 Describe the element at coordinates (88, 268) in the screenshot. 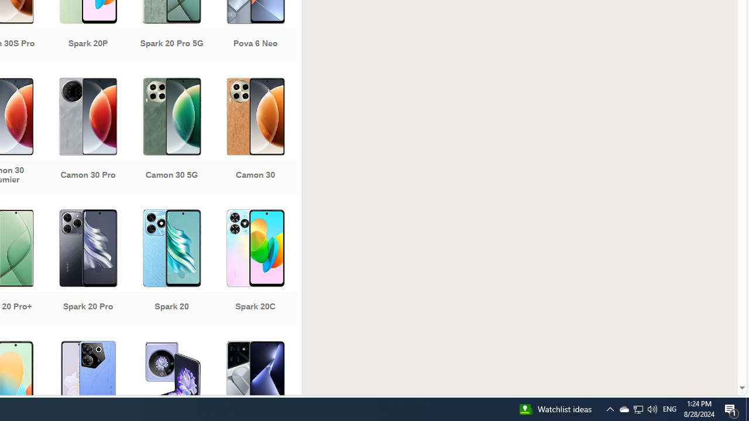

I see `Spark 20 Pro` at that location.